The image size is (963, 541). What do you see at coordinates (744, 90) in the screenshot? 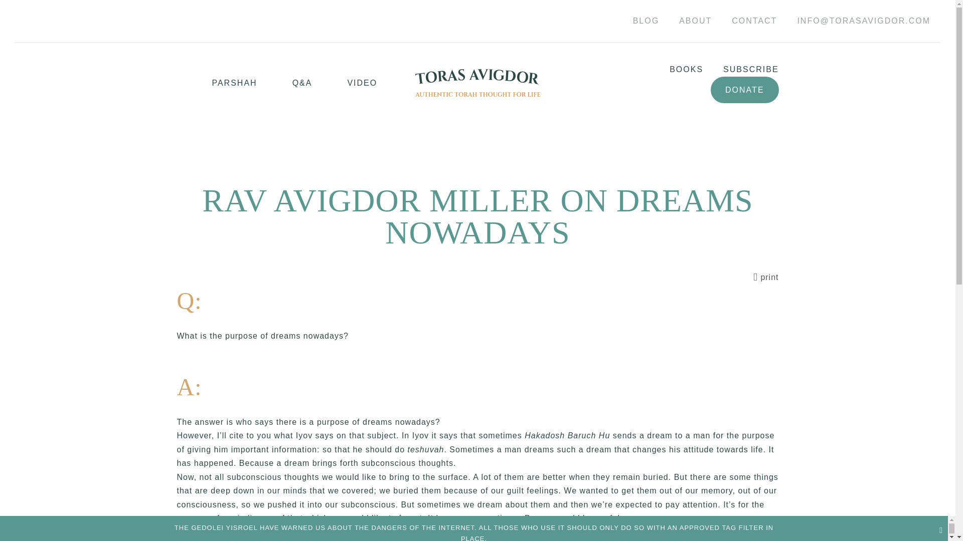
I see `DONATE` at bounding box center [744, 90].